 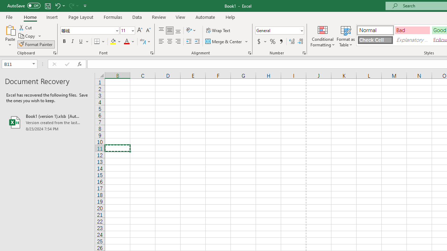 I want to click on Format as Table, so click(x=346, y=36).